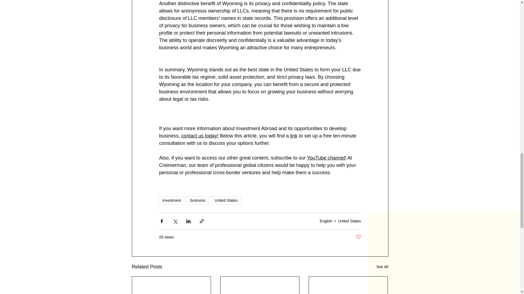 This screenshot has height=294, width=524. Describe the element at coordinates (382, 267) in the screenshot. I see `See All` at that location.